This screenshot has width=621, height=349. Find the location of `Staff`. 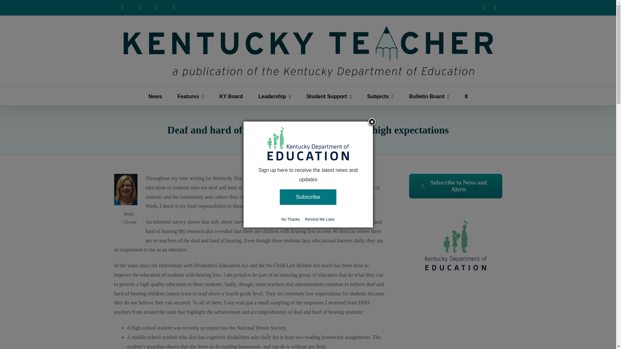

Staff is located at coordinates (157, 8).